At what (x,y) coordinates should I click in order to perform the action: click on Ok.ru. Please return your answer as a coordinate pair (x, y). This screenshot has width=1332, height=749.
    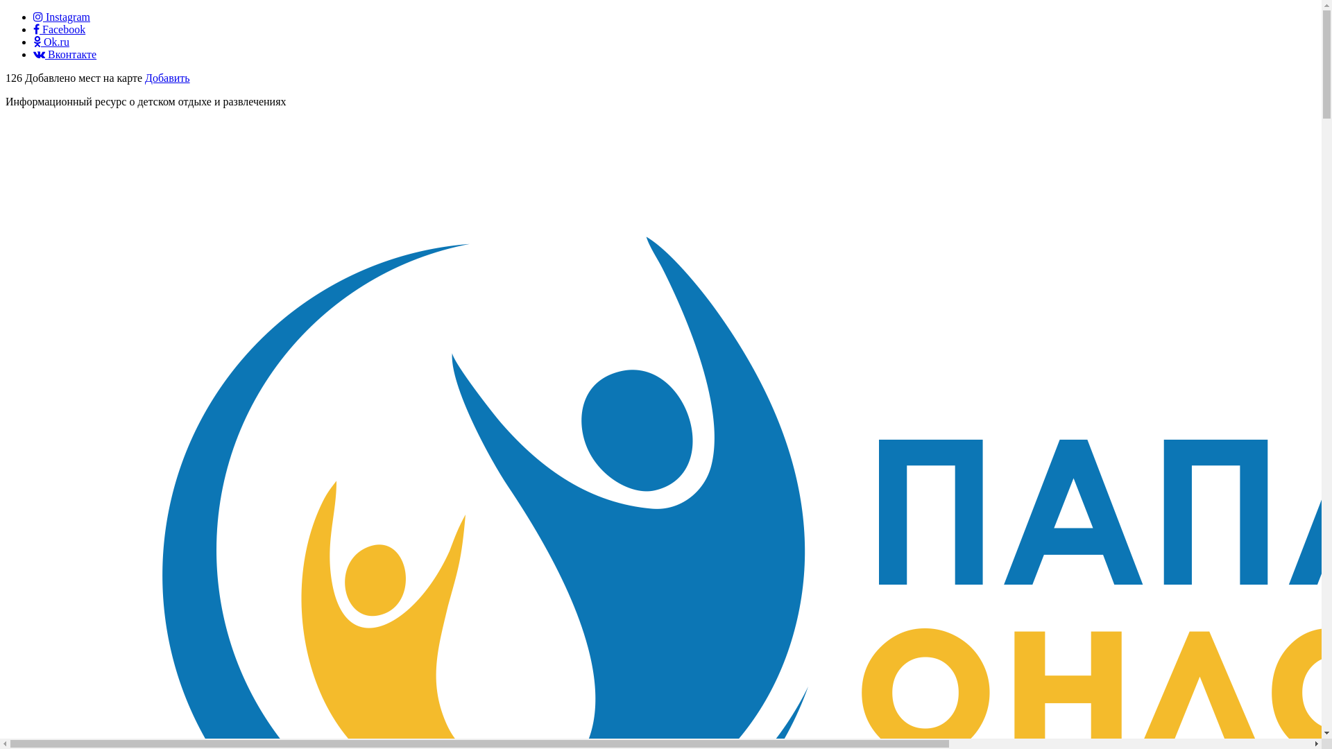
    Looking at the image, I should click on (51, 42).